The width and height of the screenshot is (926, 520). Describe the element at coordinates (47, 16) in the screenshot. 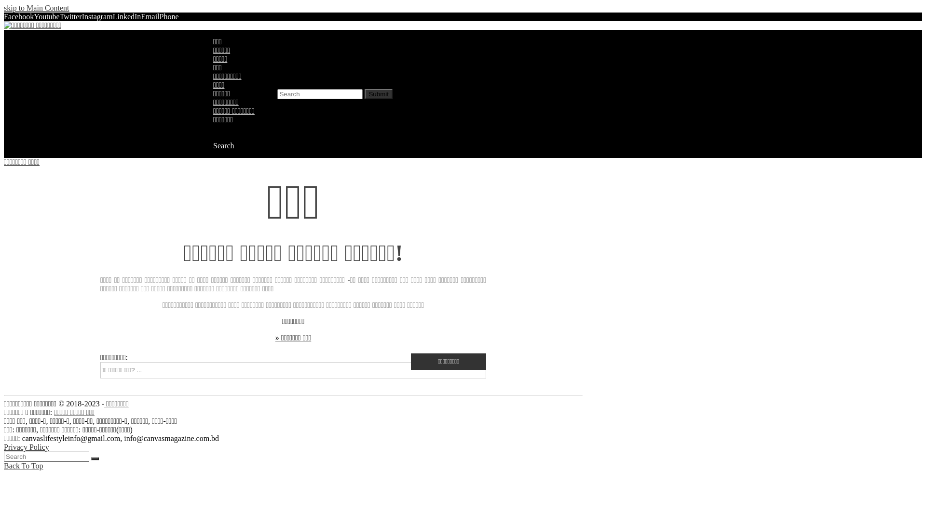

I see `Youtube` at that location.